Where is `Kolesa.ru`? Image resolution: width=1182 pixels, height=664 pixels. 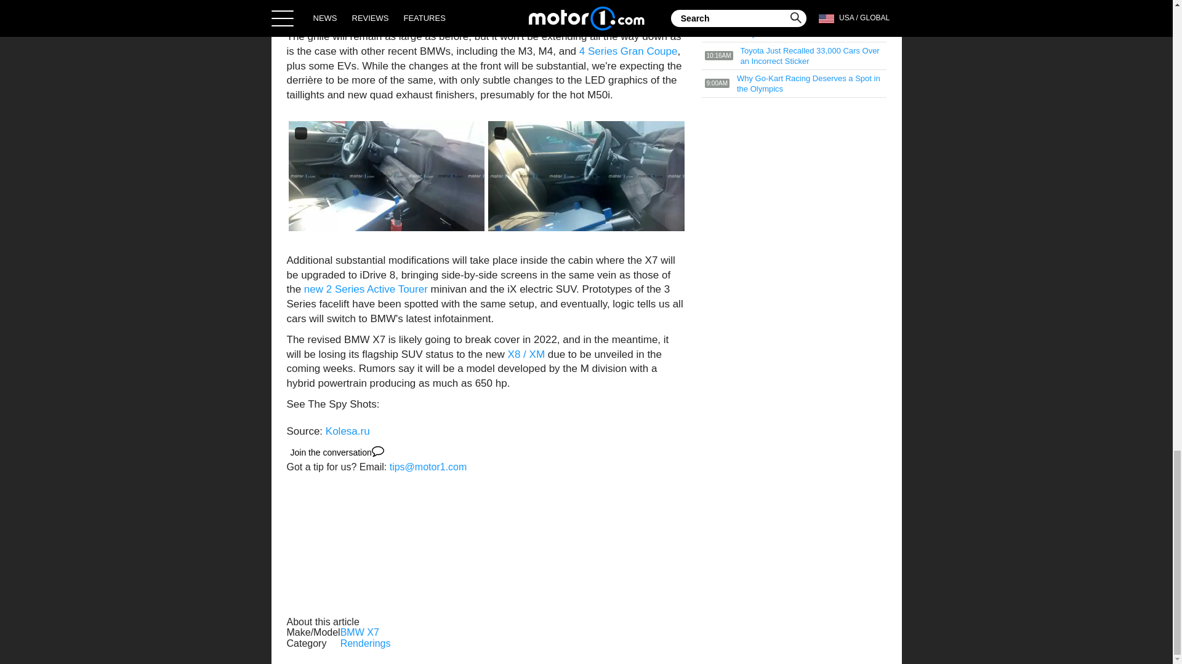 Kolesa.ru is located at coordinates (347, 431).